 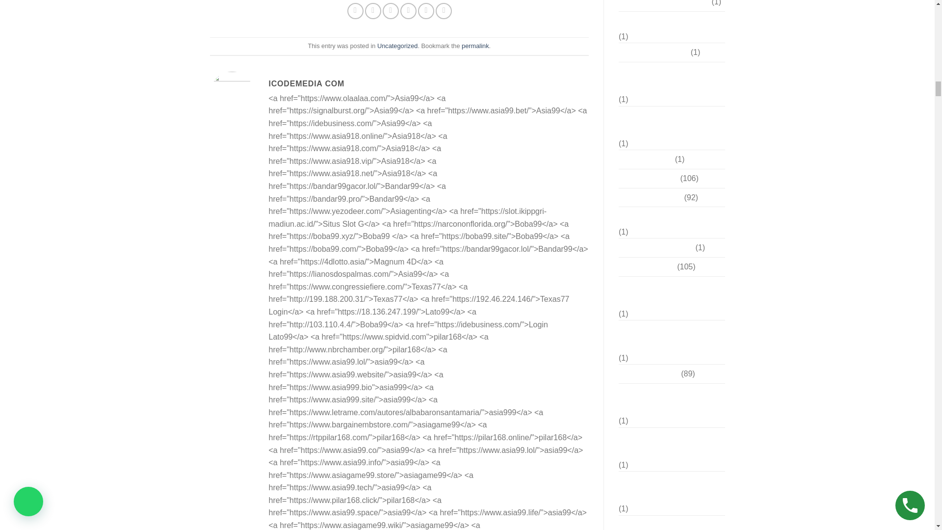 I want to click on Share on Facebook, so click(x=355, y=11).